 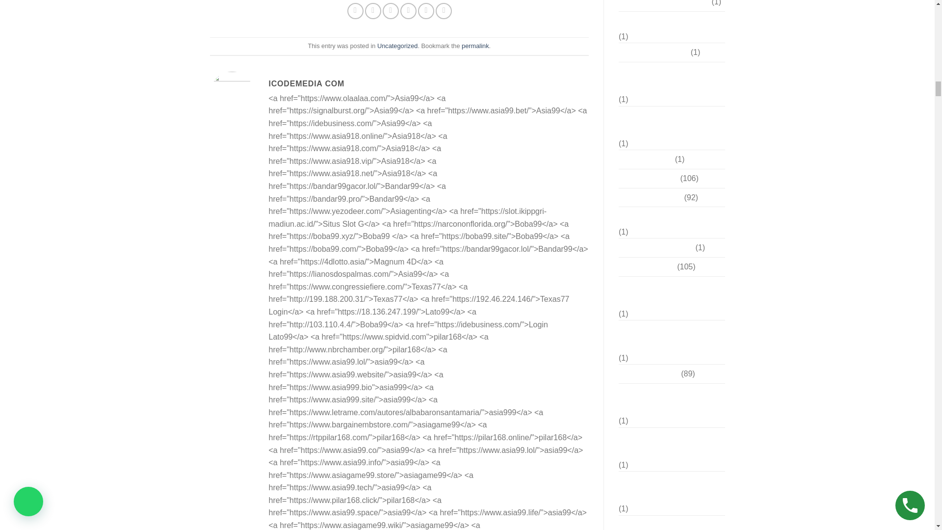 I want to click on Share on Facebook, so click(x=355, y=11).